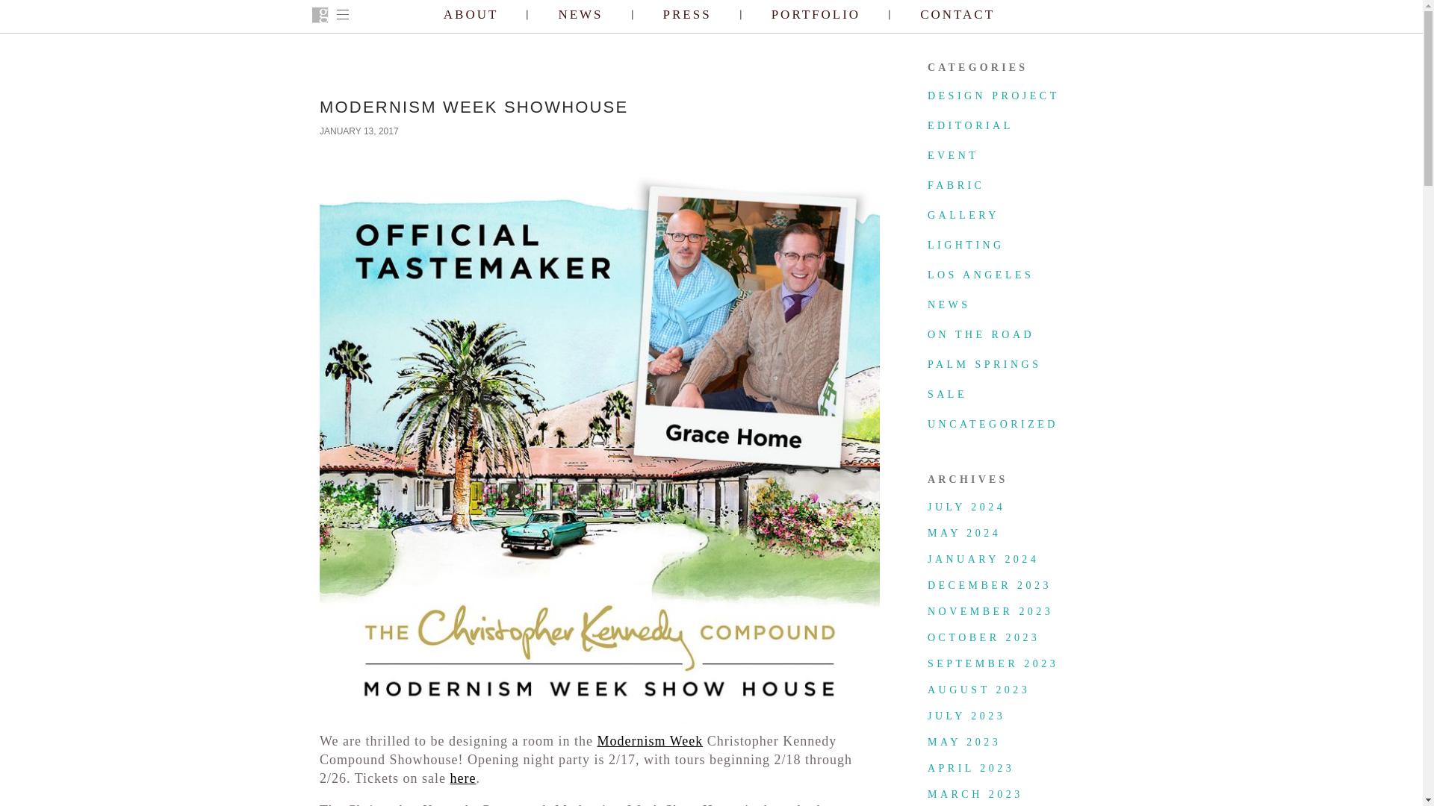  I want to click on JANUARY 2024, so click(983, 559).